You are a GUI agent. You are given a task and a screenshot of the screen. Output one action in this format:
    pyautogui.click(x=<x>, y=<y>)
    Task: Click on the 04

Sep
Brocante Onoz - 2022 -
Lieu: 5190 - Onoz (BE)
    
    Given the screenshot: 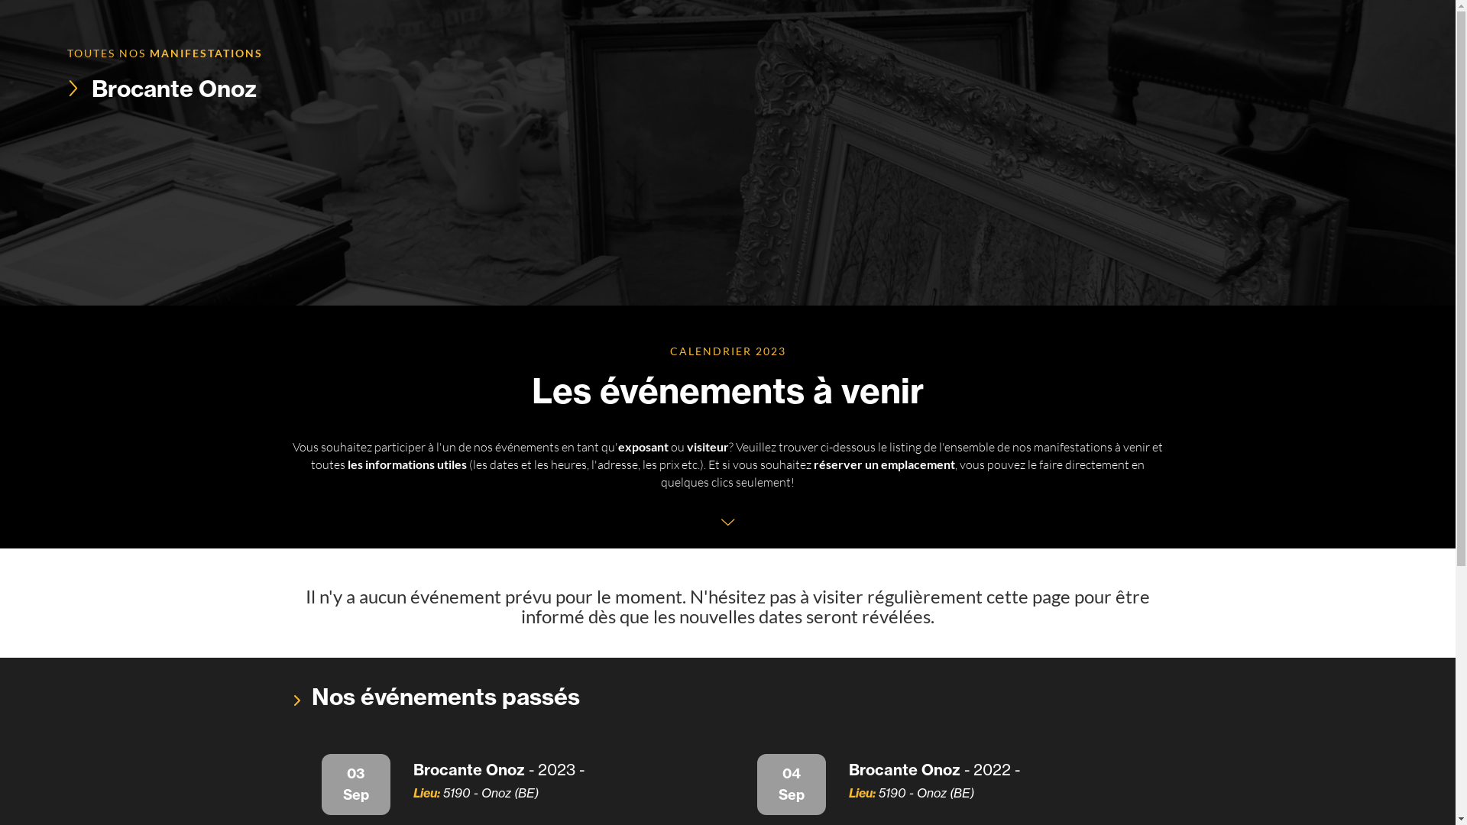 What is the action you would take?
    pyautogui.click(x=946, y=785)
    